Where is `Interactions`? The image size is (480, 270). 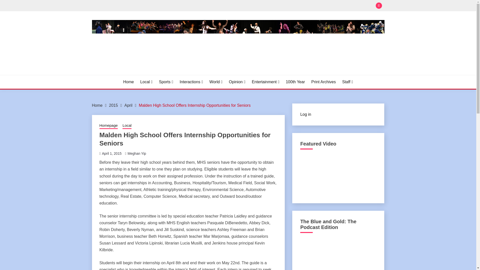
Interactions is located at coordinates (191, 82).